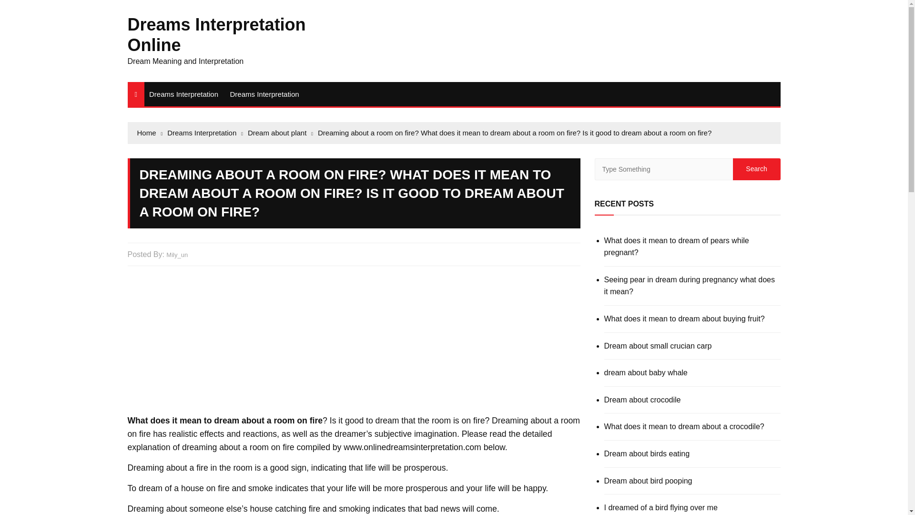 Image resolution: width=915 pixels, height=515 pixels. Describe the element at coordinates (184, 93) in the screenshot. I see `Dreams Interpretation` at that location.